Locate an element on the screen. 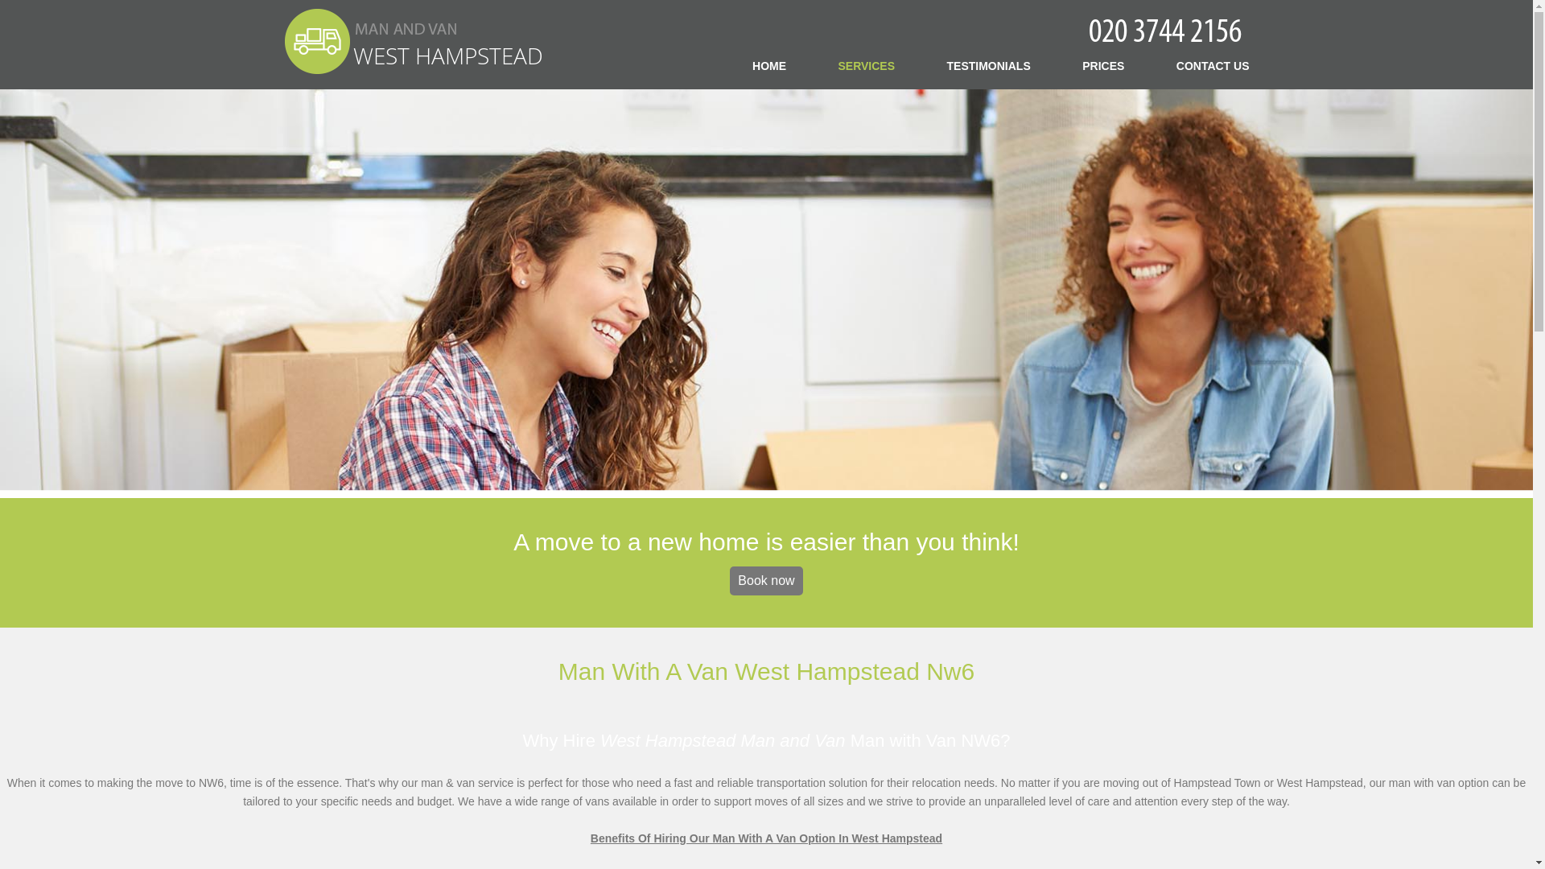 This screenshot has height=869, width=1545. CONTACT US is located at coordinates (1213, 64).